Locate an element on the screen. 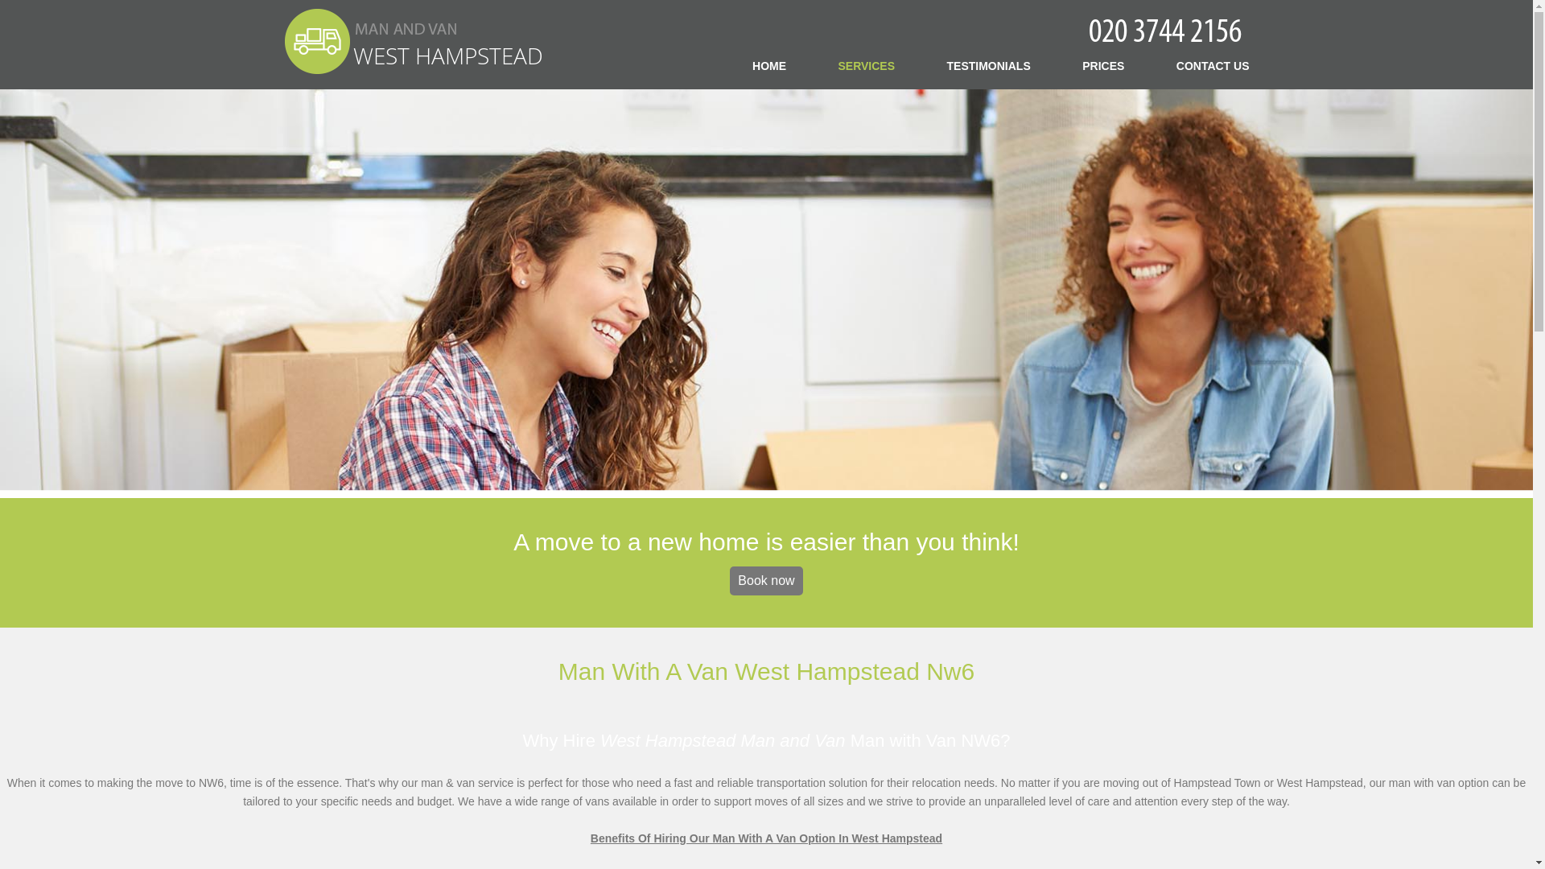 This screenshot has height=869, width=1545. CONTACT US is located at coordinates (1213, 64).